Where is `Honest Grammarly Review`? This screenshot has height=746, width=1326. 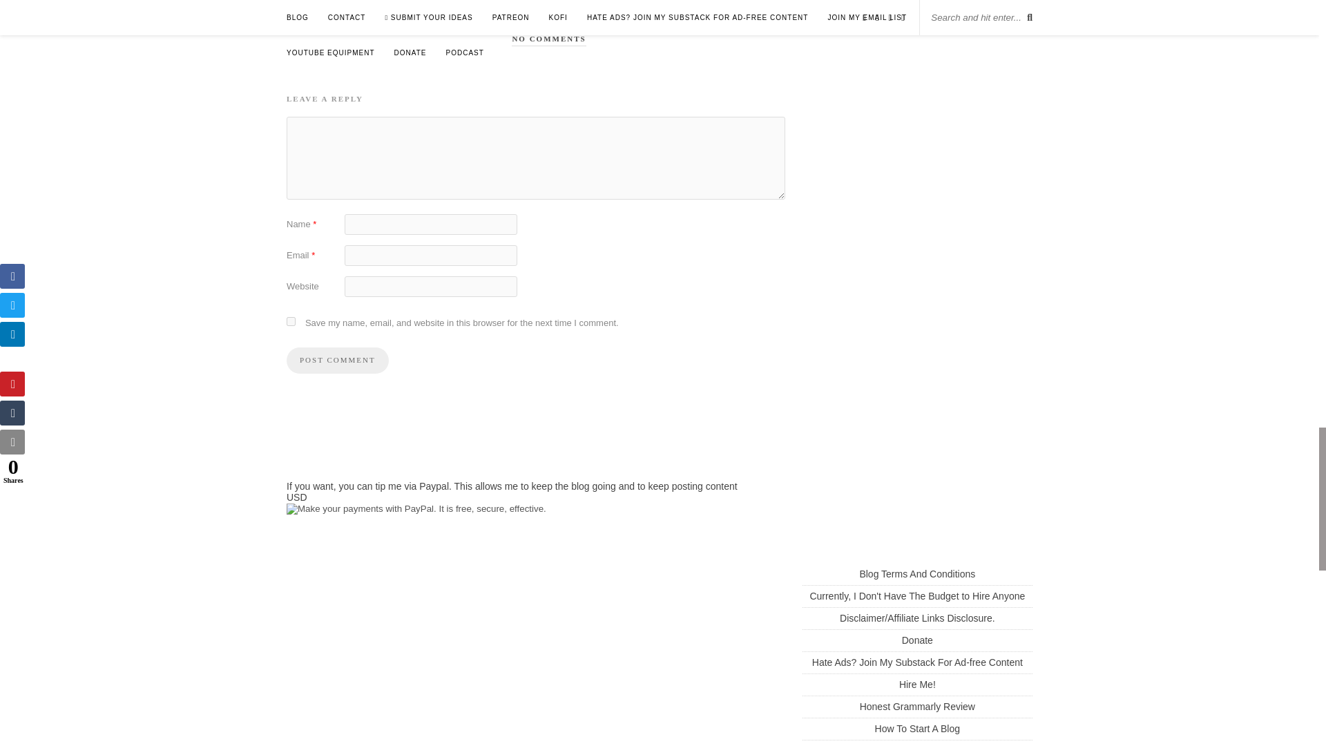 Honest Grammarly Review is located at coordinates (917, 707).